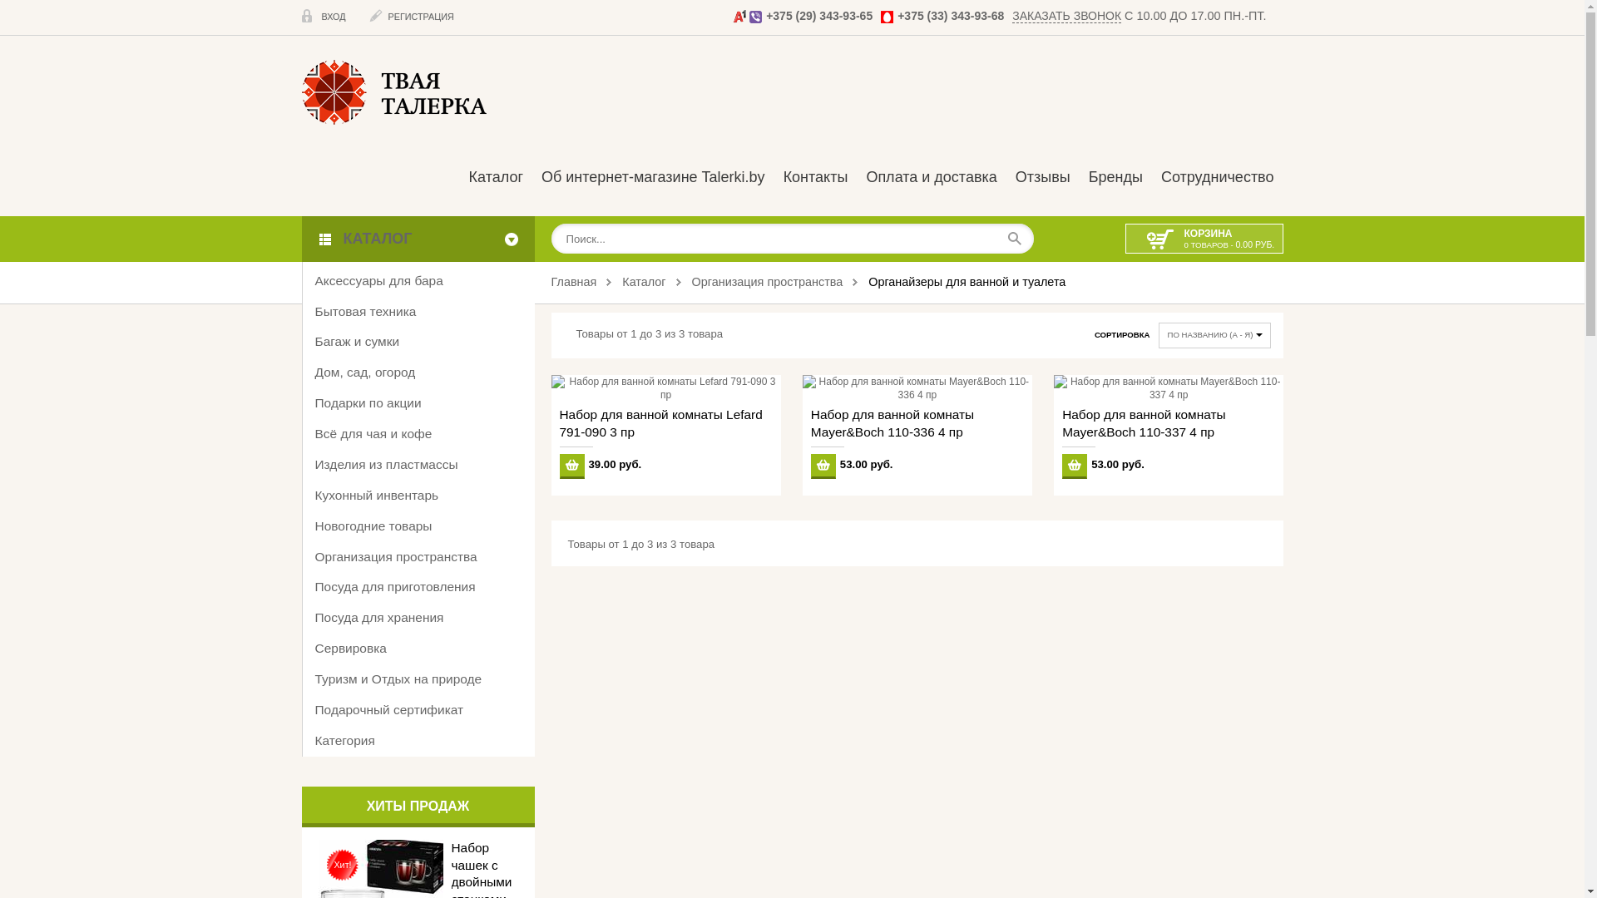 This screenshot has height=898, width=1597. Describe the element at coordinates (521, 527) in the screenshot. I see `>` at that location.